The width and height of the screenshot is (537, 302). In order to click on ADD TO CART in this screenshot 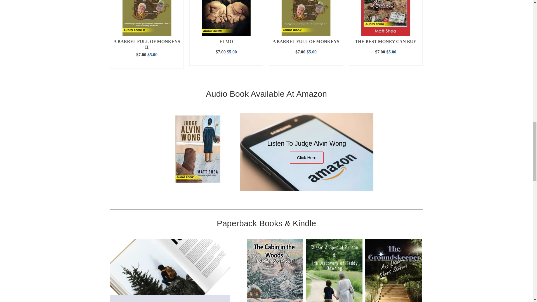, I will do `click(147, 64)`.